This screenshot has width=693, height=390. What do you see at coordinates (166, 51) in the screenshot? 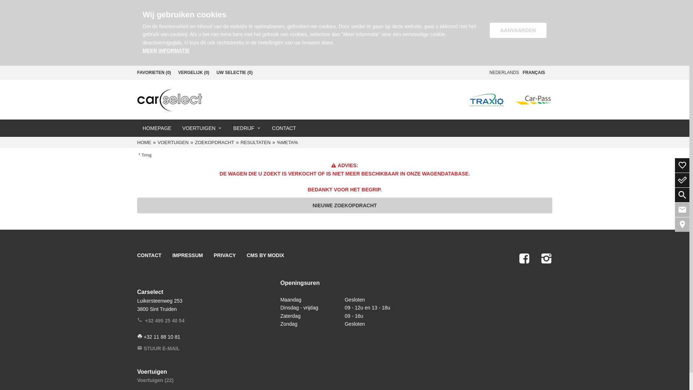
I see `MEER INFORMATIE` at bounding box center [166, 51].